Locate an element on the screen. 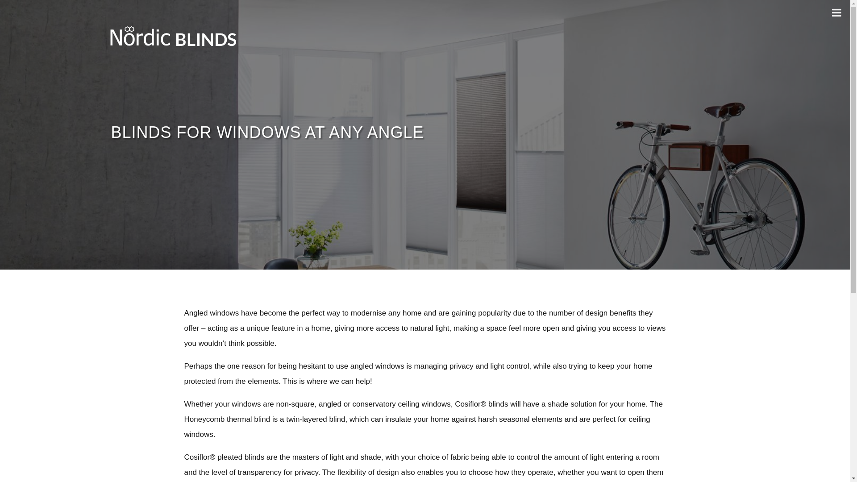  BLINDS FOR WINDOWS AT ANY ANGLE is located at coordinates (267, 132).